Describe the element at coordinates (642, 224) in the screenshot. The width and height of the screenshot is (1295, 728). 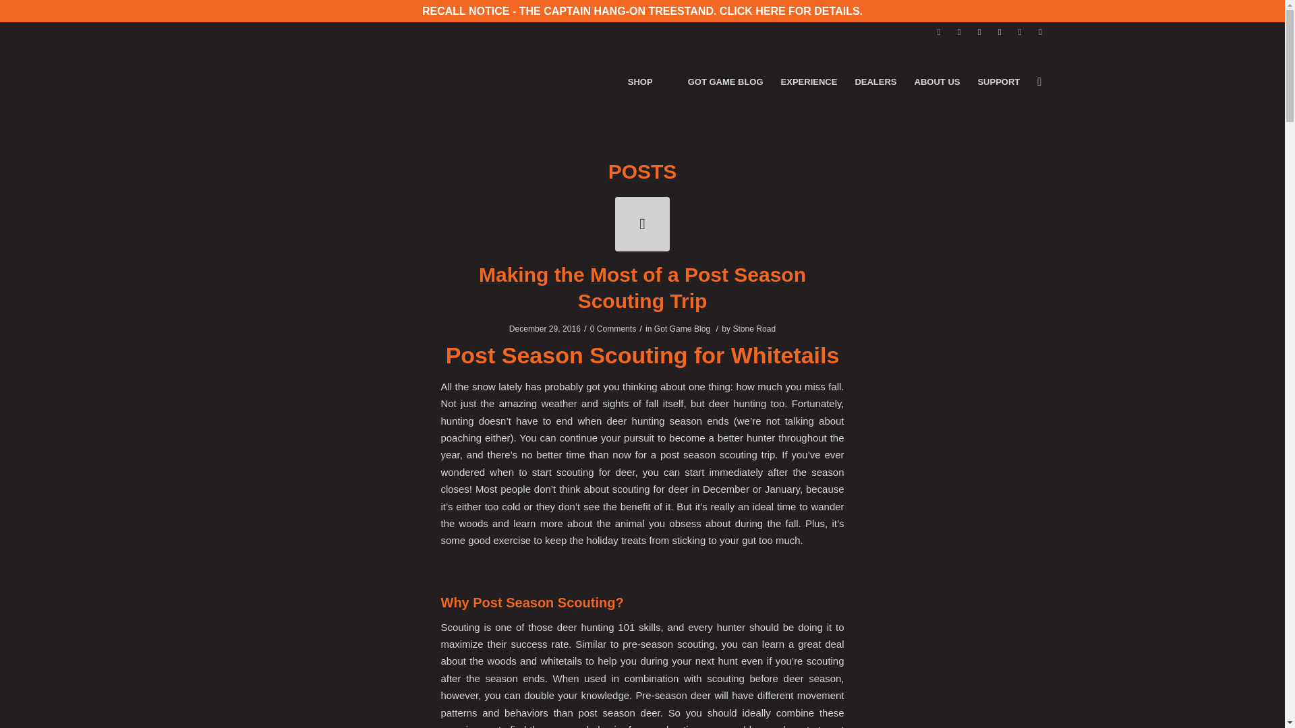
I see `Making the Most of a Post Season Scouting Trip` at that location.